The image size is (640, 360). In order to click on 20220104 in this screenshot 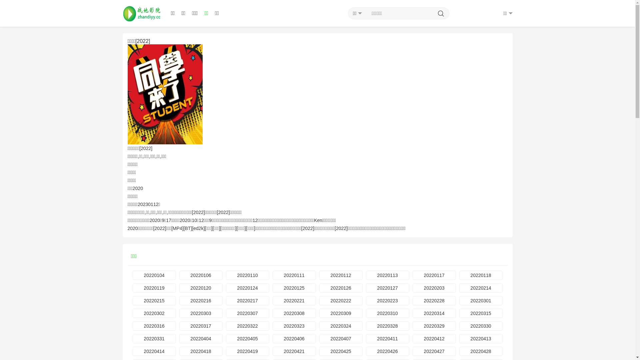, I will do `click(154, 275)`.